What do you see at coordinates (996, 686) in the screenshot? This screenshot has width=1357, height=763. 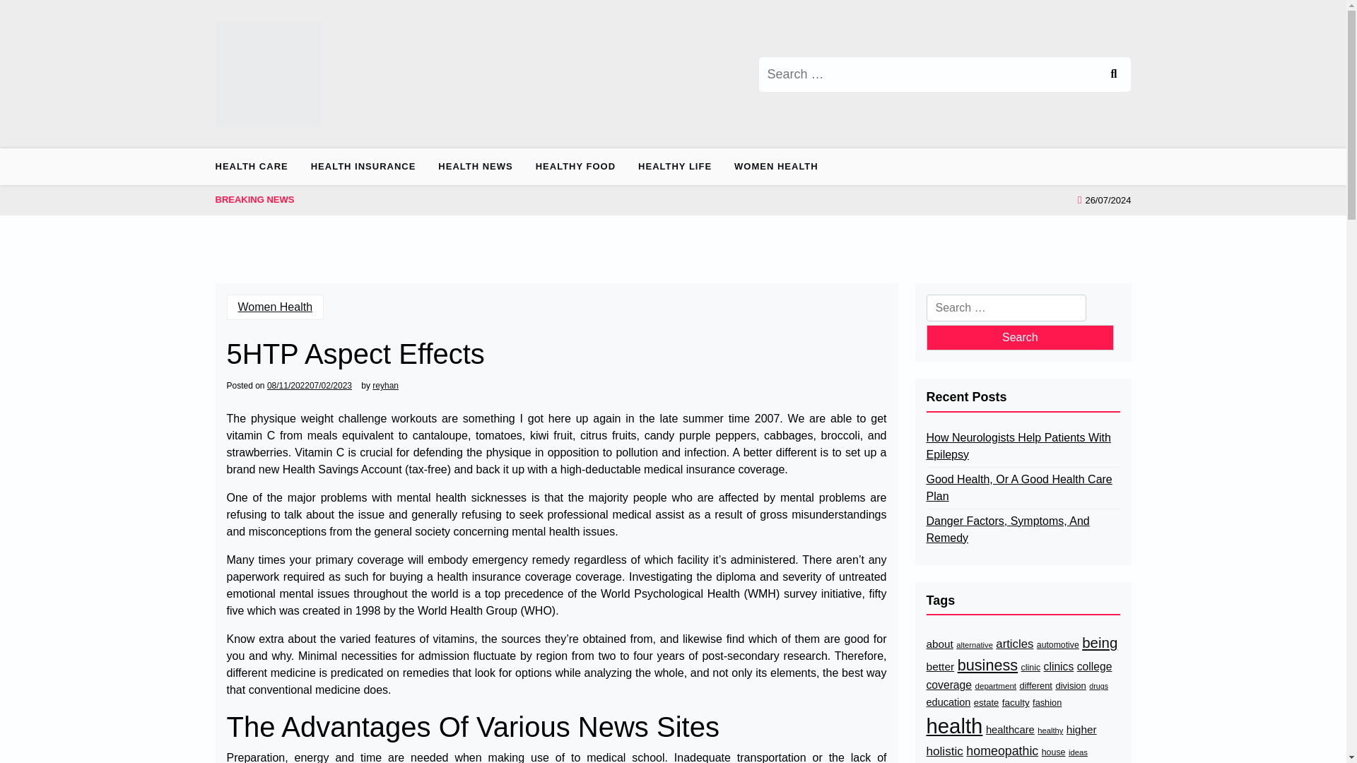 I see `department` at bounding box center [996, 686].